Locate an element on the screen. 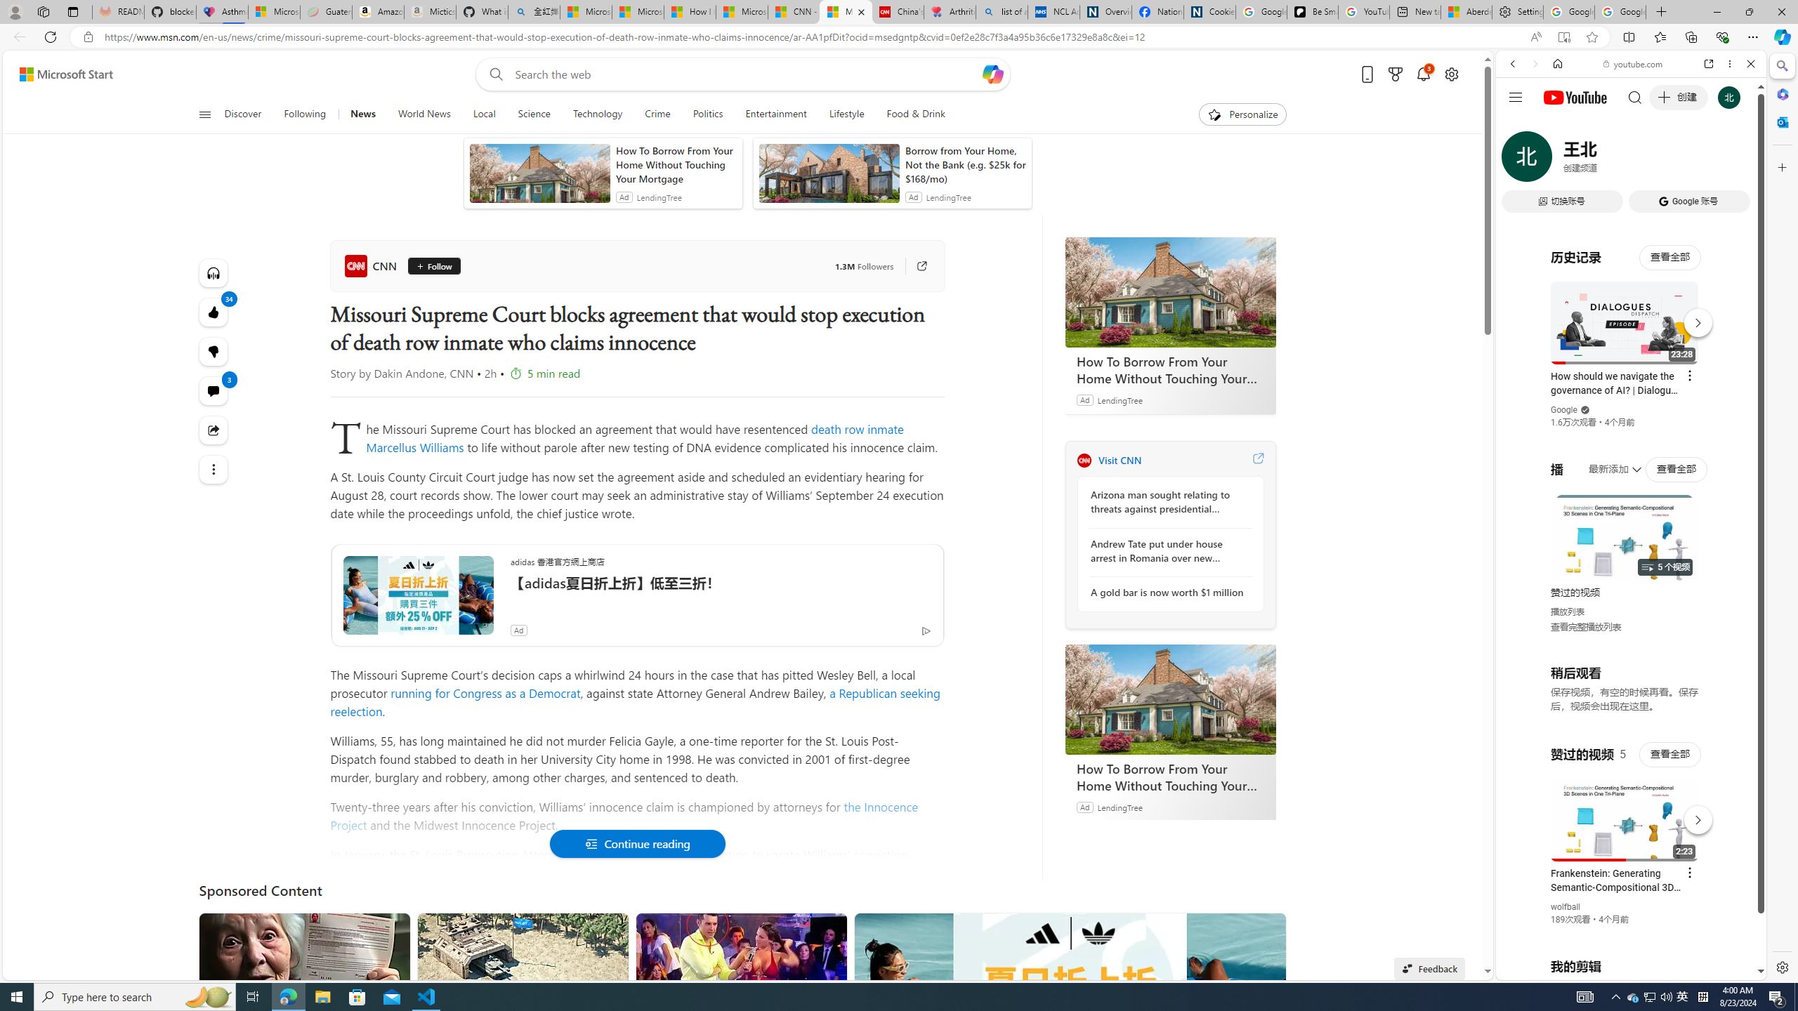  Settings is located at coordinates (1518, 12).